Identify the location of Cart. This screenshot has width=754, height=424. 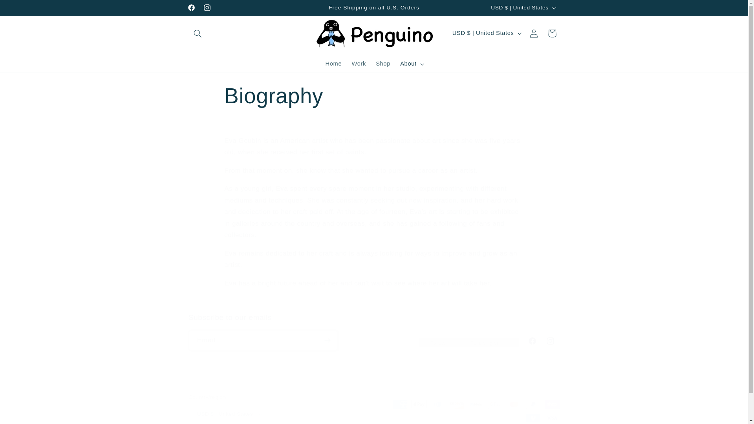
(374, 331).